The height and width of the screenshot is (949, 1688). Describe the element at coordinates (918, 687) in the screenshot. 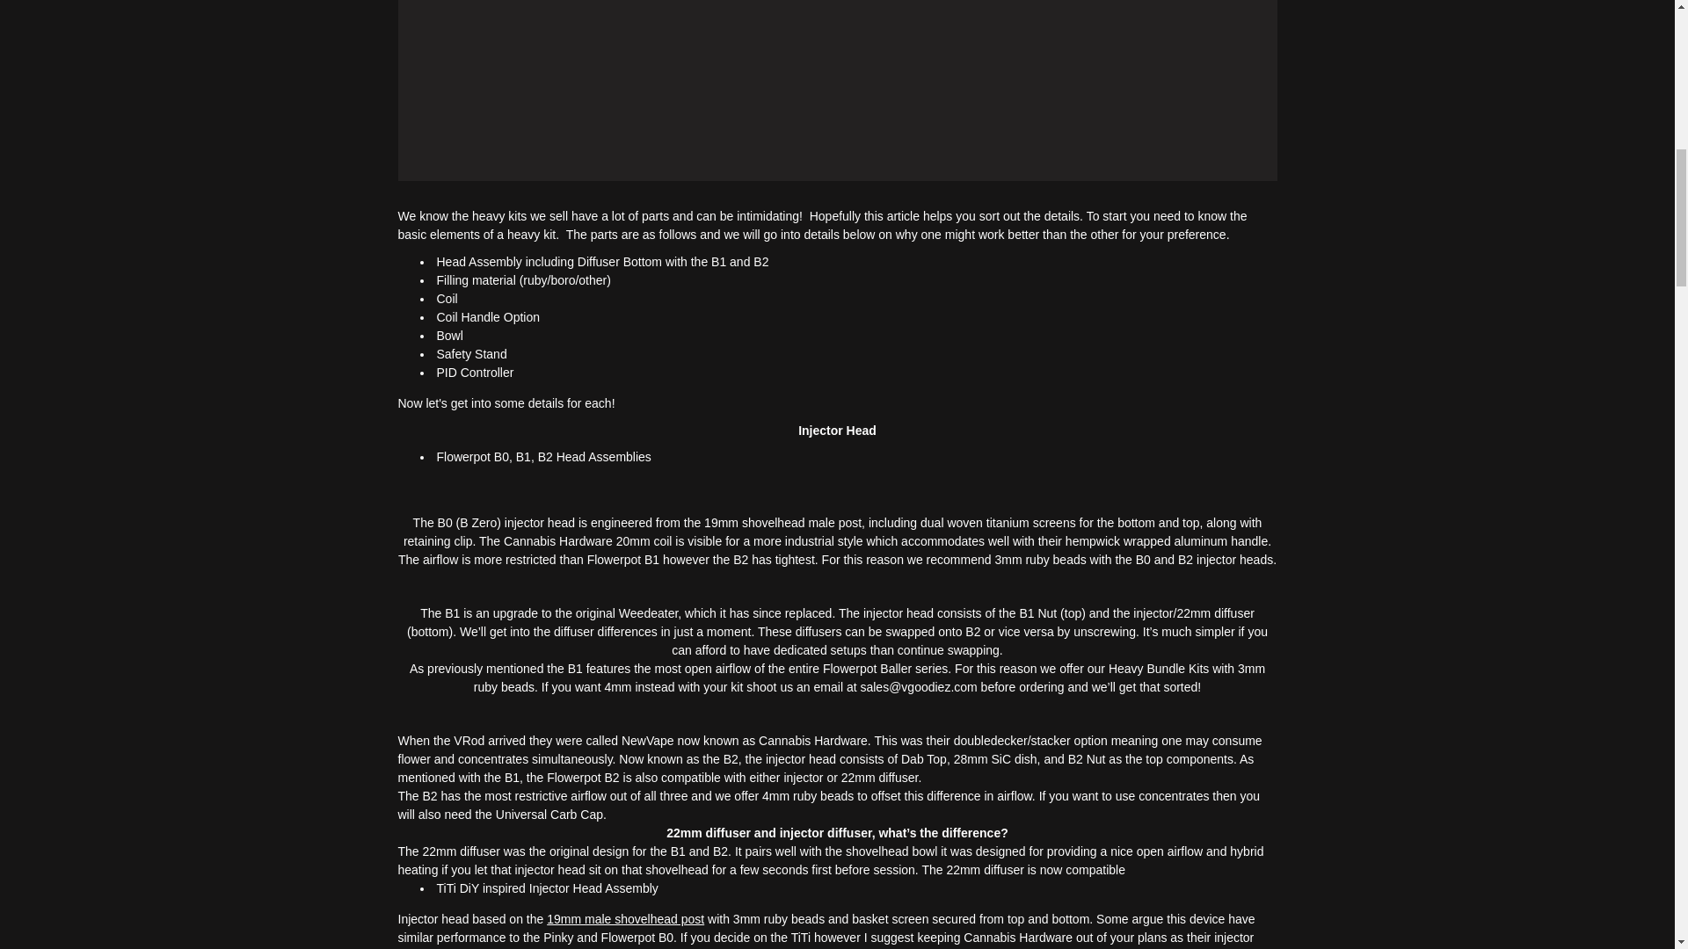

I see `here ` at that location.